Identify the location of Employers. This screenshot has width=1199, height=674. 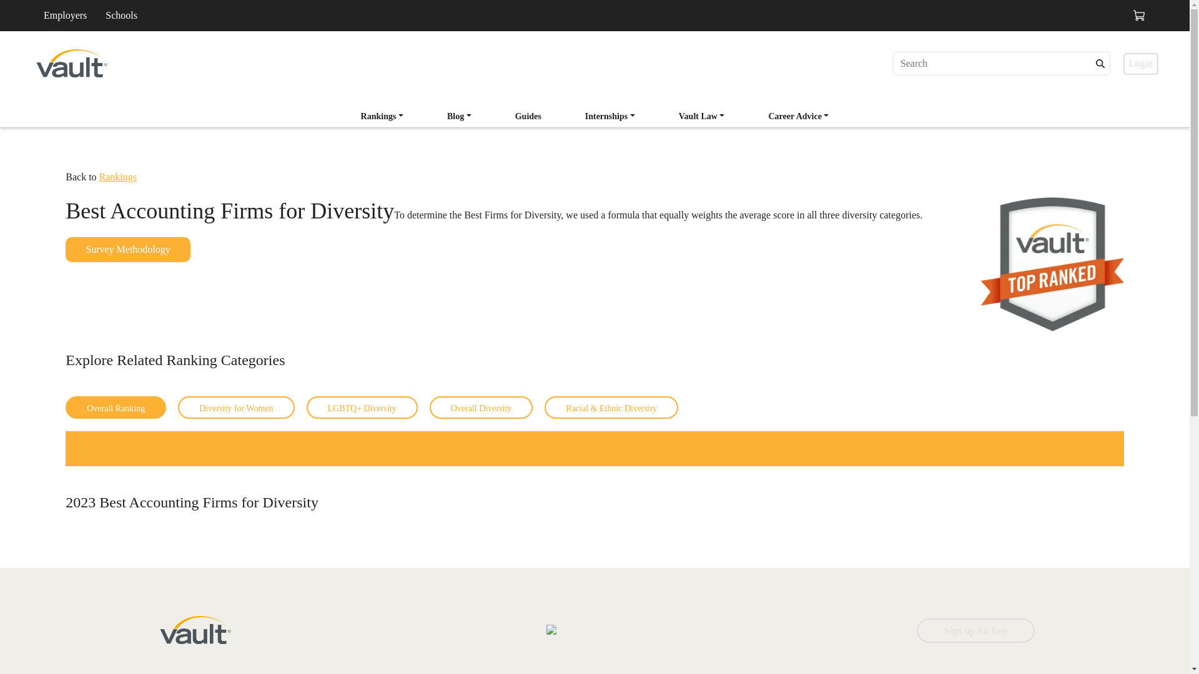
(610, 116).